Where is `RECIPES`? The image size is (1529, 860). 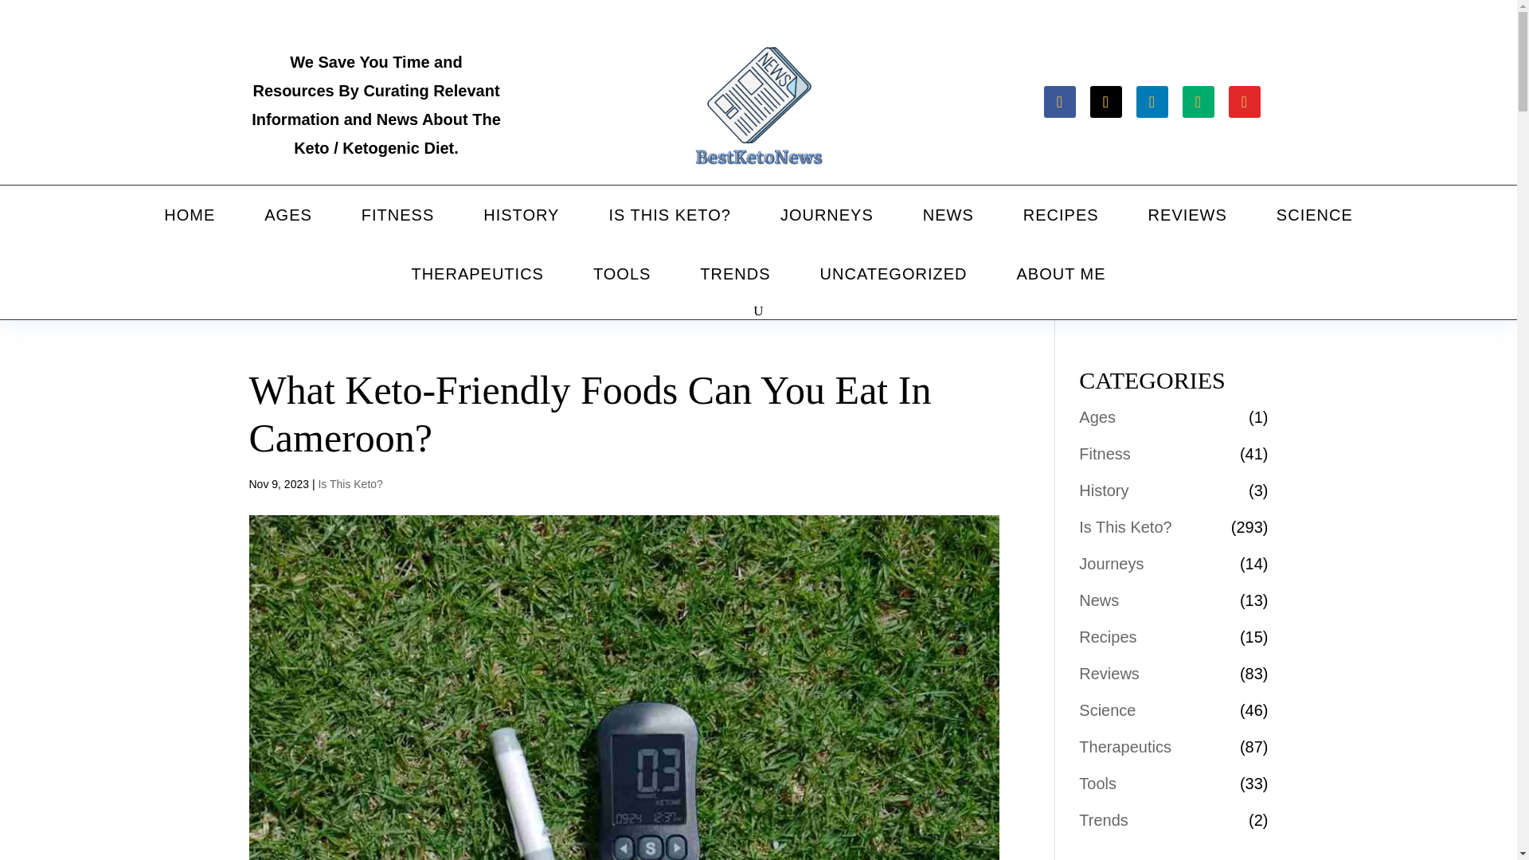
RECIPES is located at coordinates (1061, 215).